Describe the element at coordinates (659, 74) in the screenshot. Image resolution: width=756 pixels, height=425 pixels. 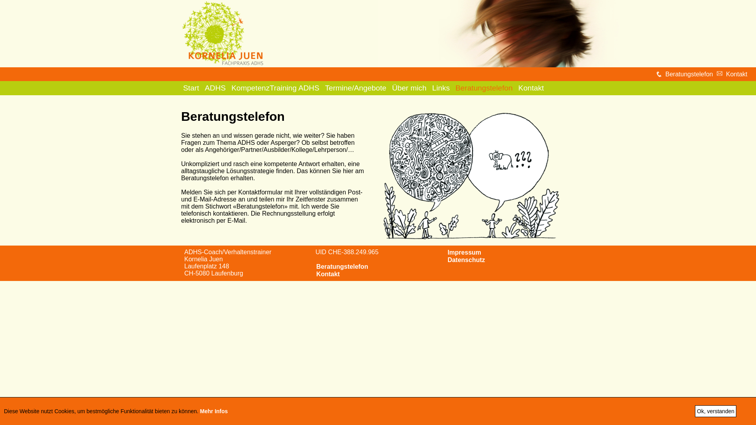
I see `Beratungstelefon ADHS- Coach Kornelia Juen` at that location.